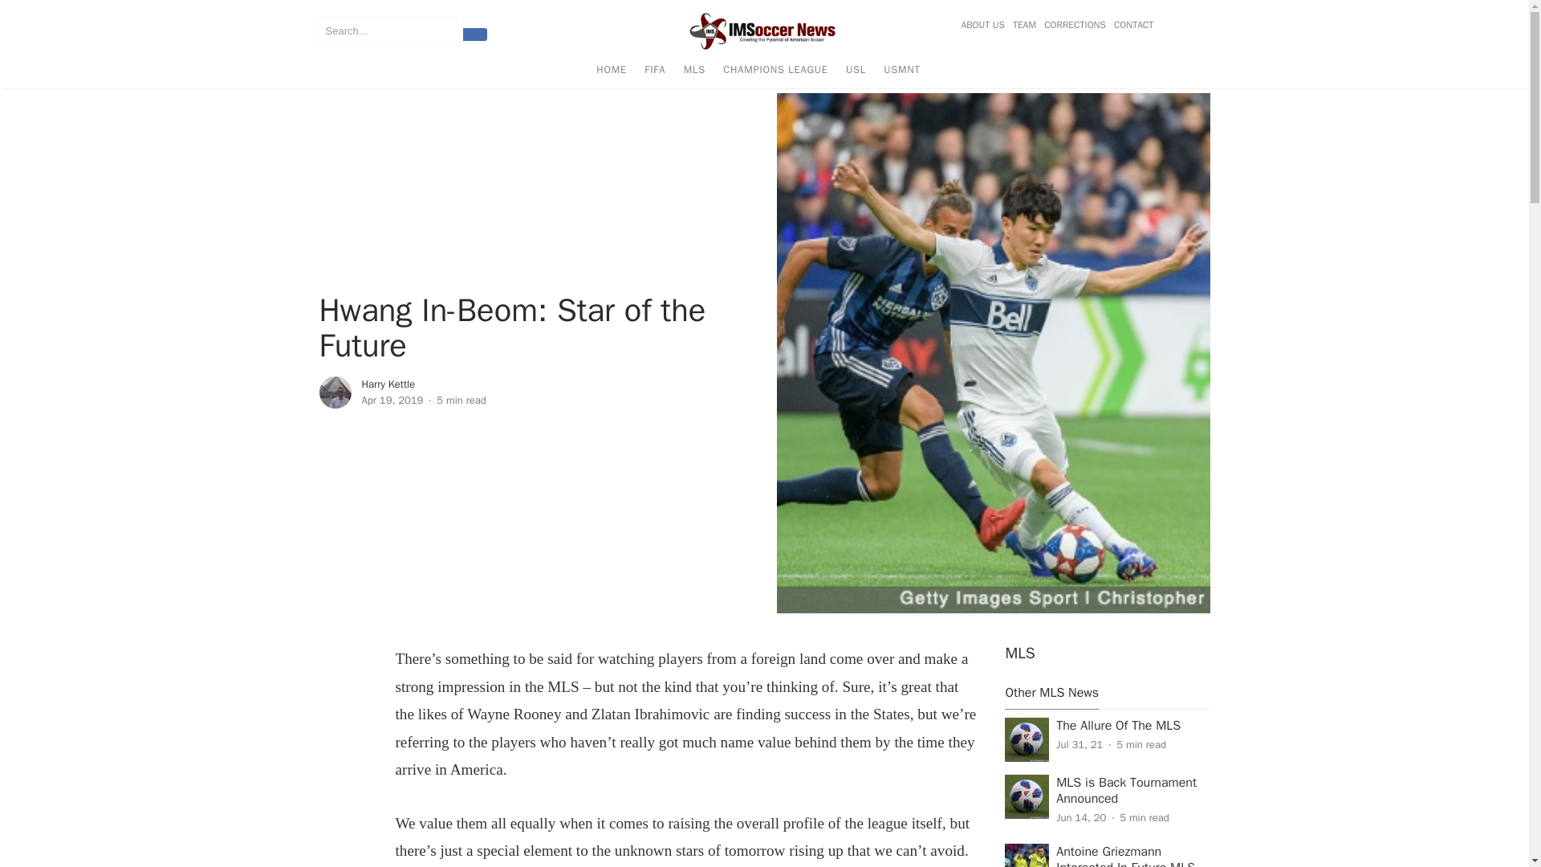 This screenshot has height=867, width=1541. Describe the element at coordinates (387, 384) in the screenshot. I see `Harry Kettle` at that location.